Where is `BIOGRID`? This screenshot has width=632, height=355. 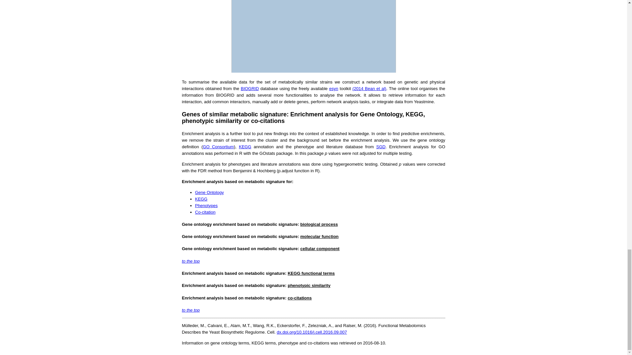
BIOGRID is located at coordinates (250, 88).